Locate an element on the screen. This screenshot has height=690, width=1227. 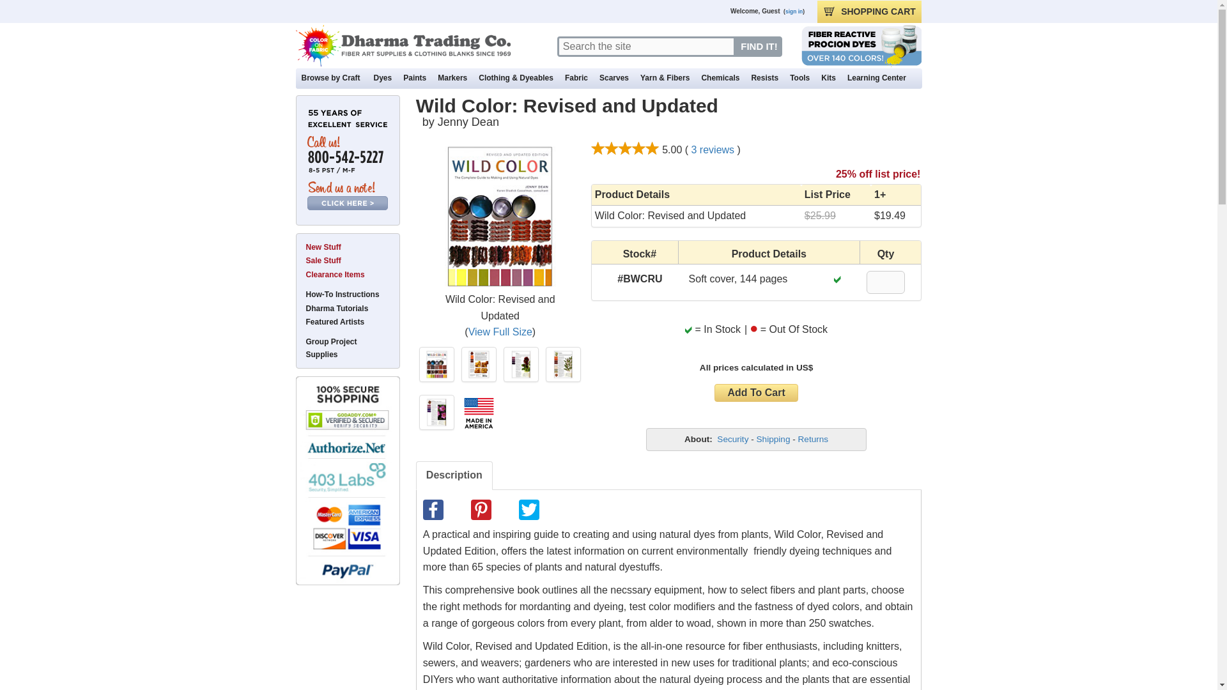
Add To Cart is located at coordinates (755, 392).